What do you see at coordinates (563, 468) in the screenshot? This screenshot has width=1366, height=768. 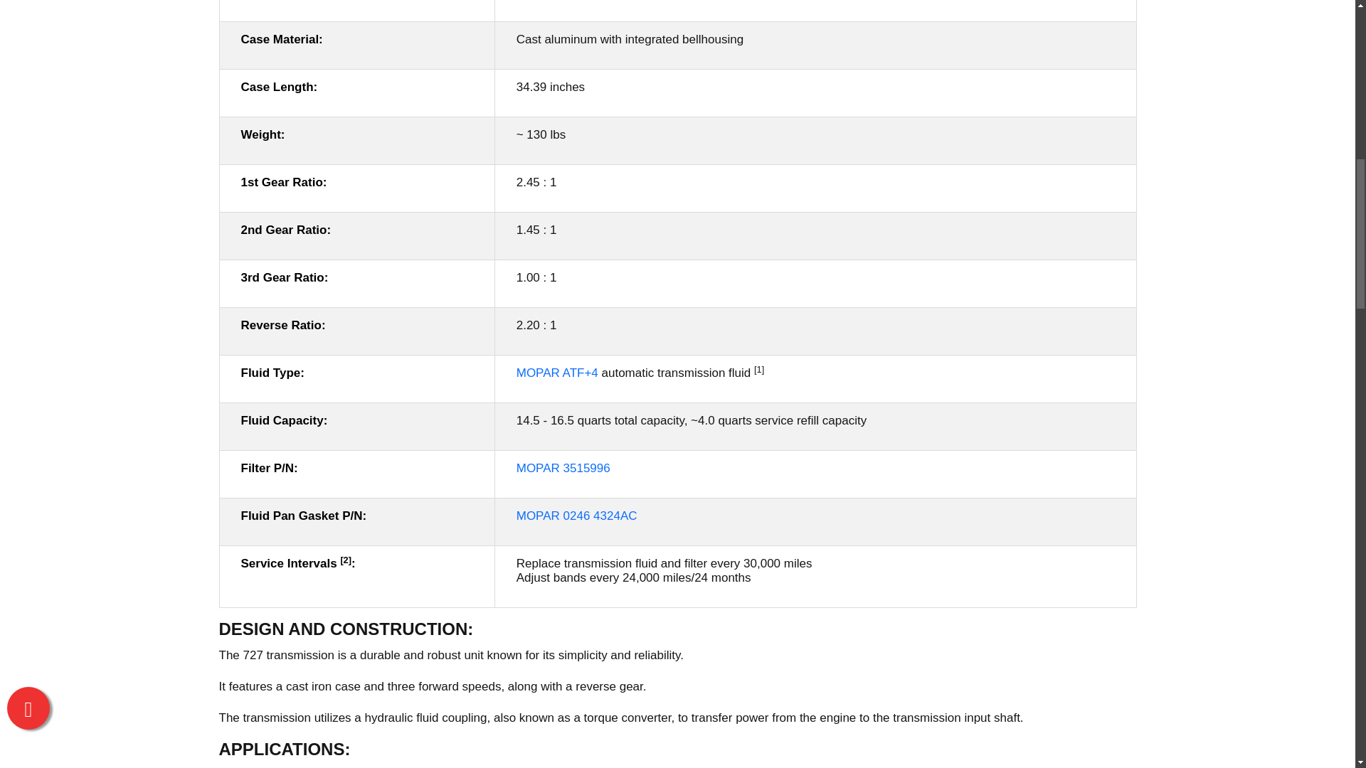 I see `MOPAR 3515996` at bounding box center [563, 468].